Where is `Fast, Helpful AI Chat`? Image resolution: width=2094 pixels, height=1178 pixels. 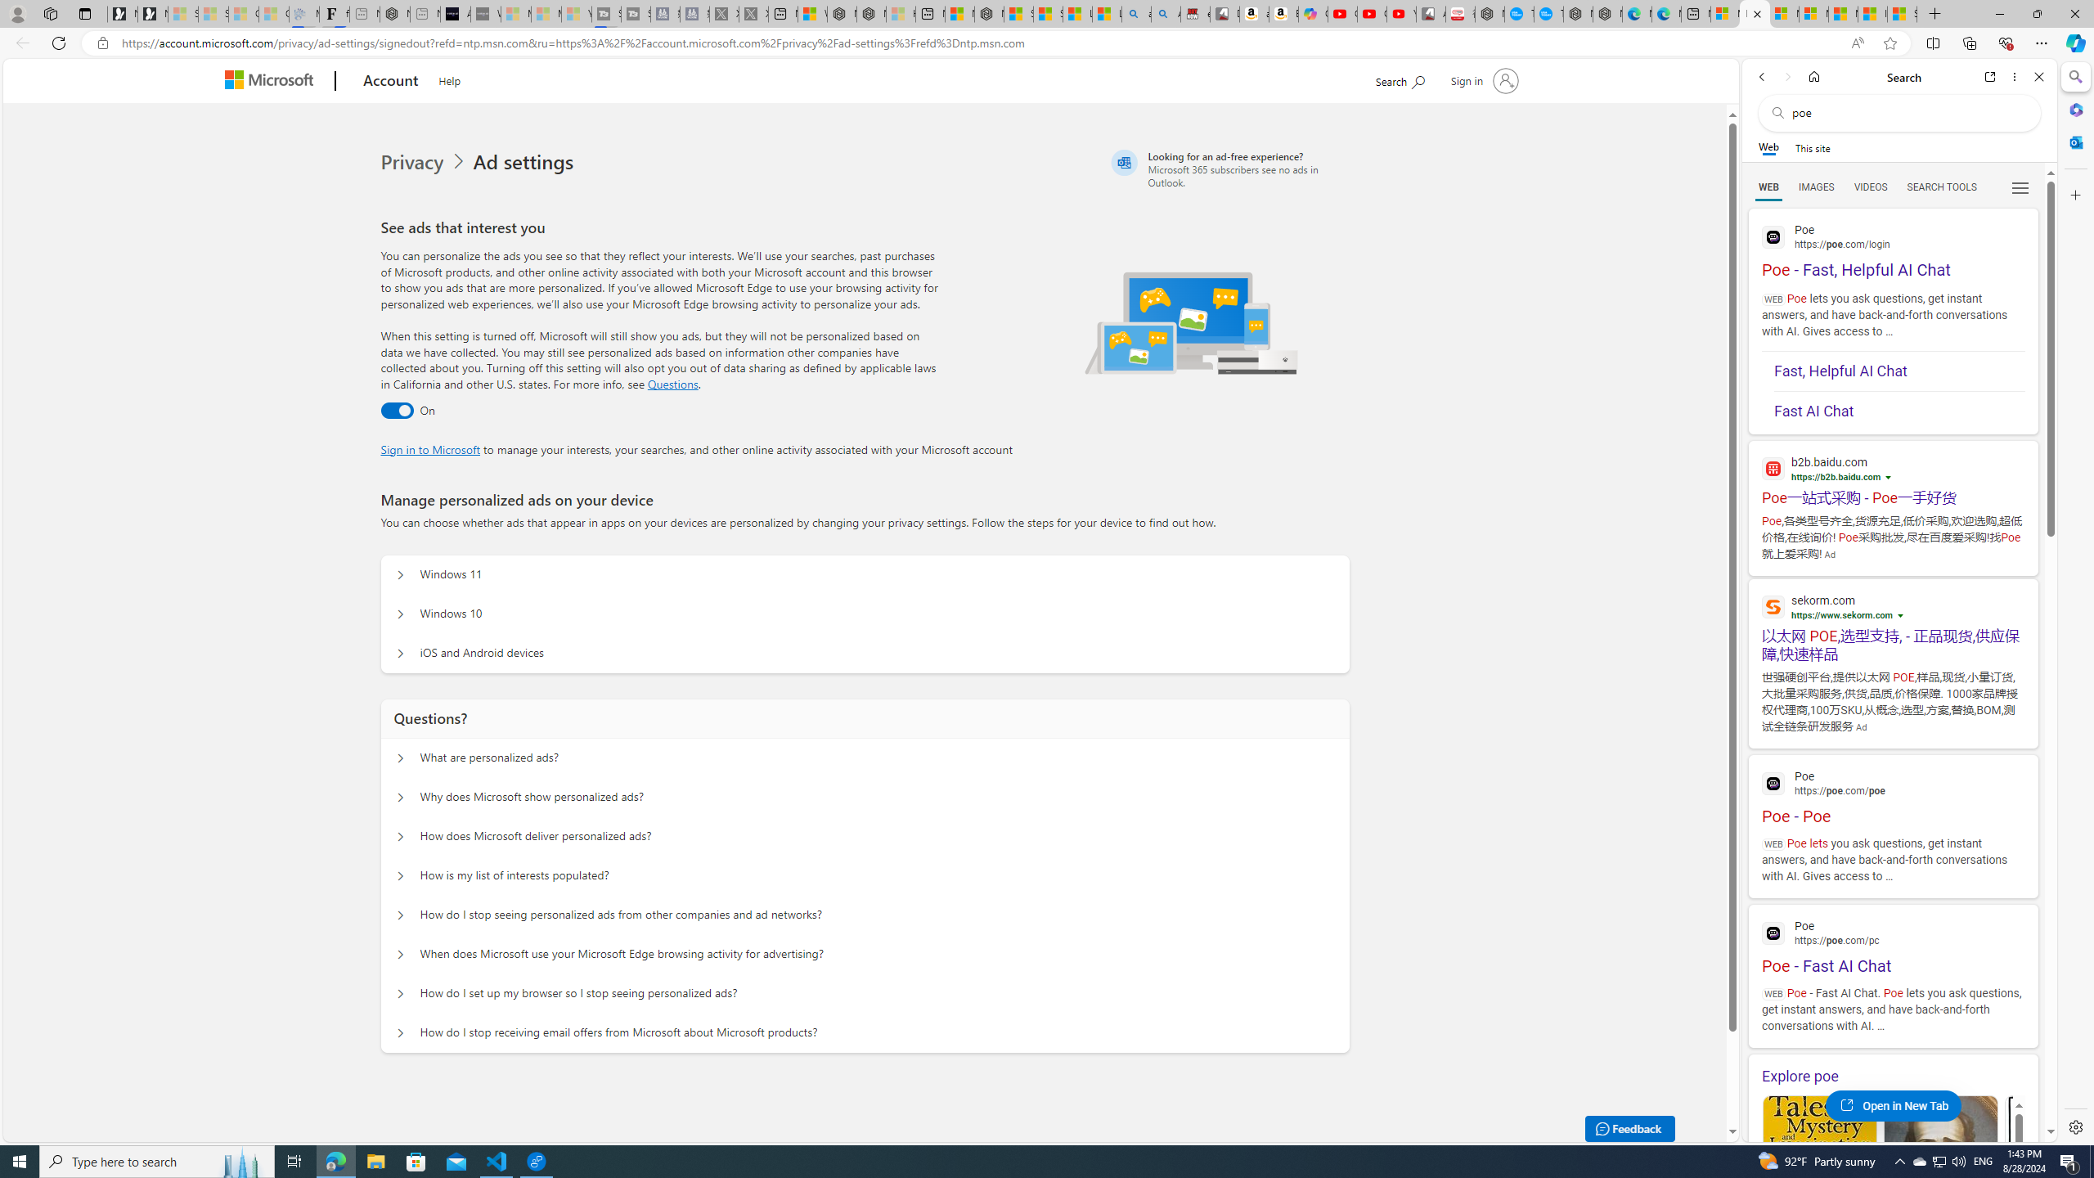 Fast, Helpful AI Chat is located at coordinates (1899, 371).